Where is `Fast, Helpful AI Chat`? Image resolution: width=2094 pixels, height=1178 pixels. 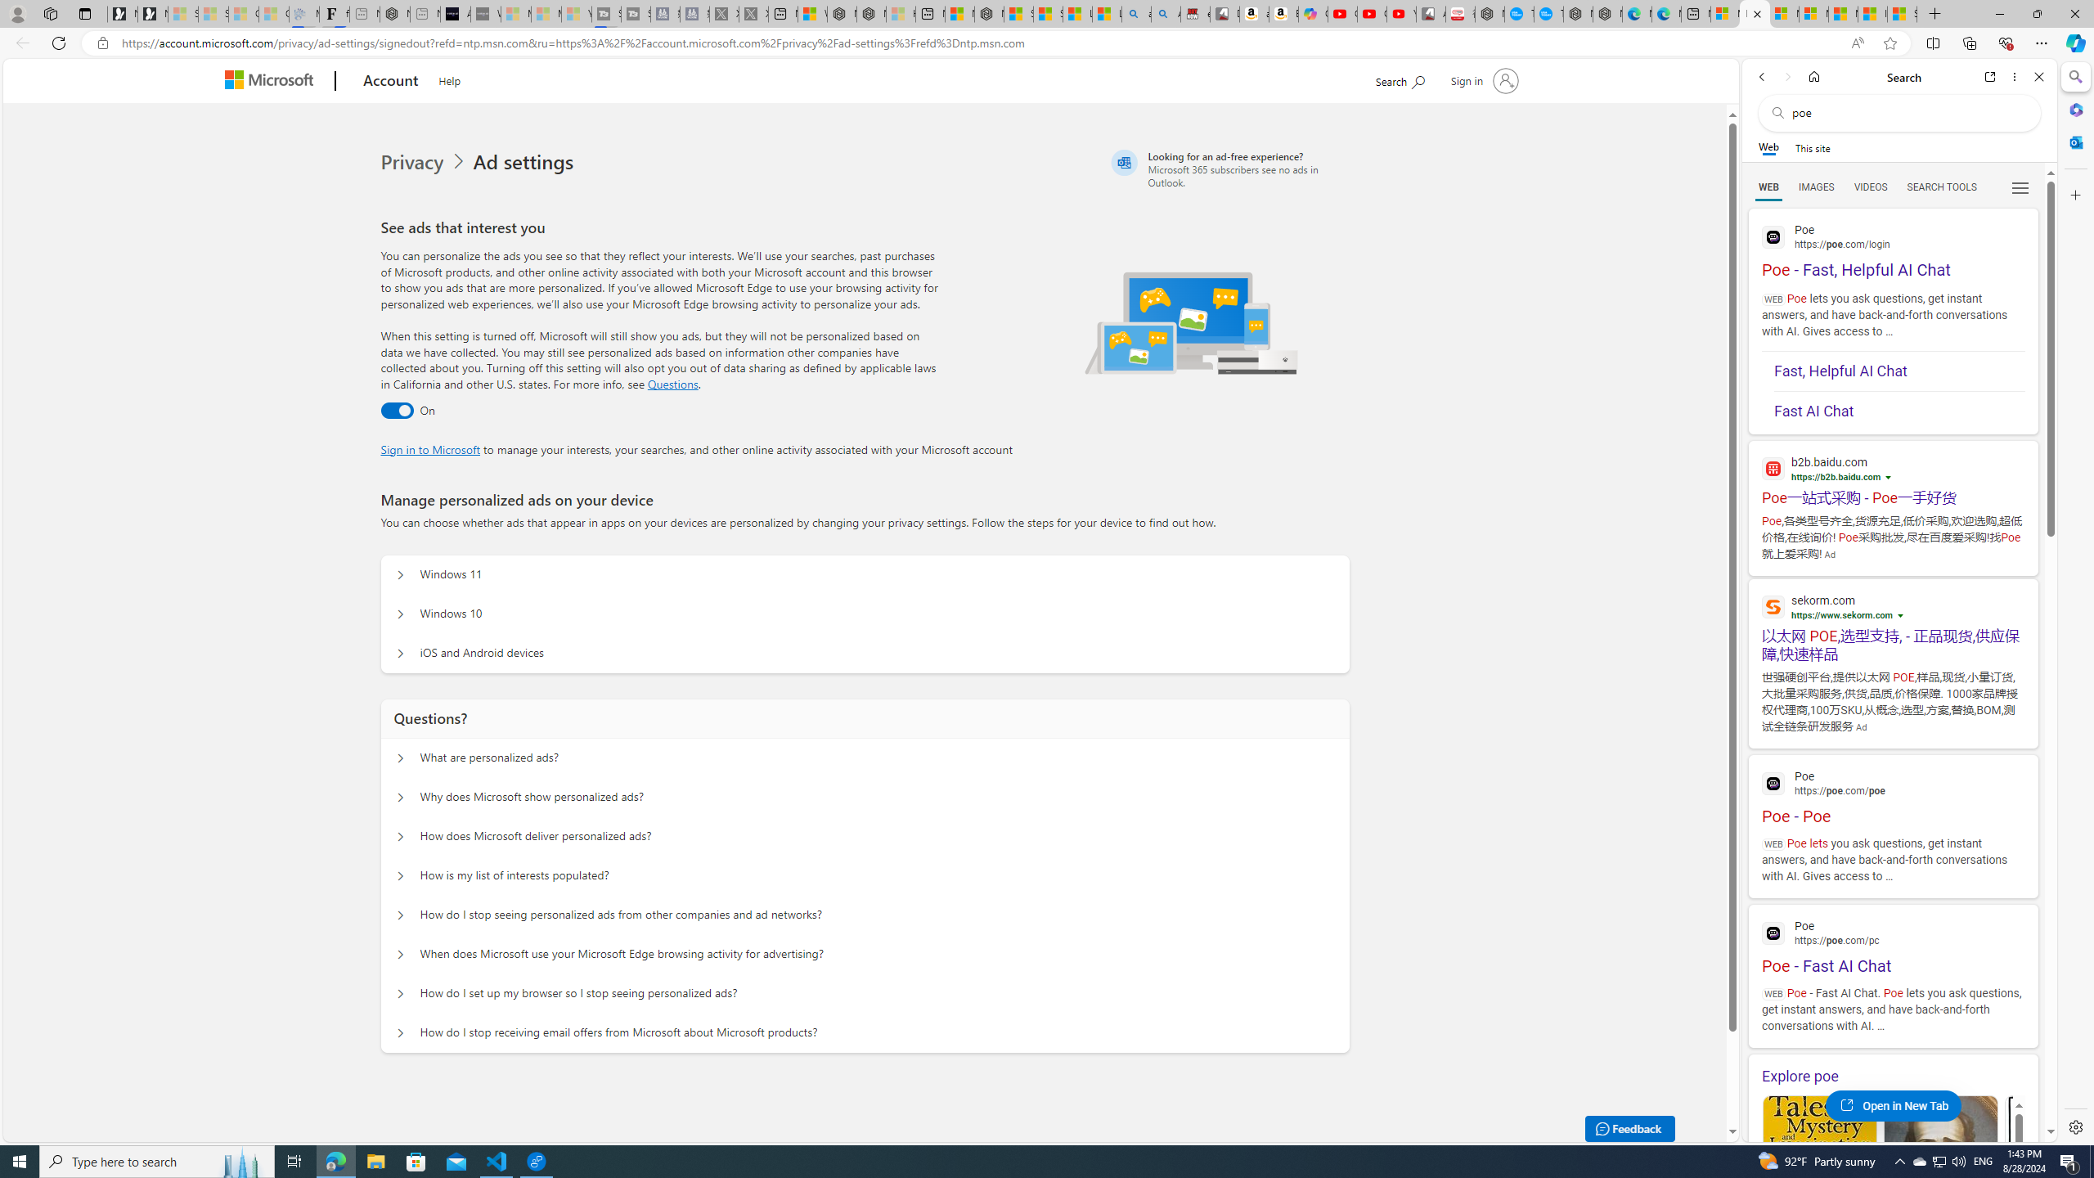 Fast, Helpful AI Chat is located at coordinates (1899, 371).